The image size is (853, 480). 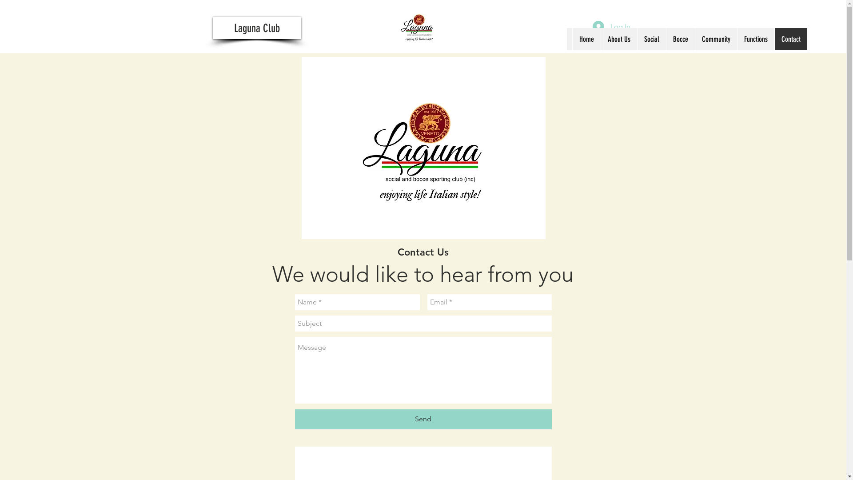 I want to click on Laguna Club, so click(x=257, y=28).